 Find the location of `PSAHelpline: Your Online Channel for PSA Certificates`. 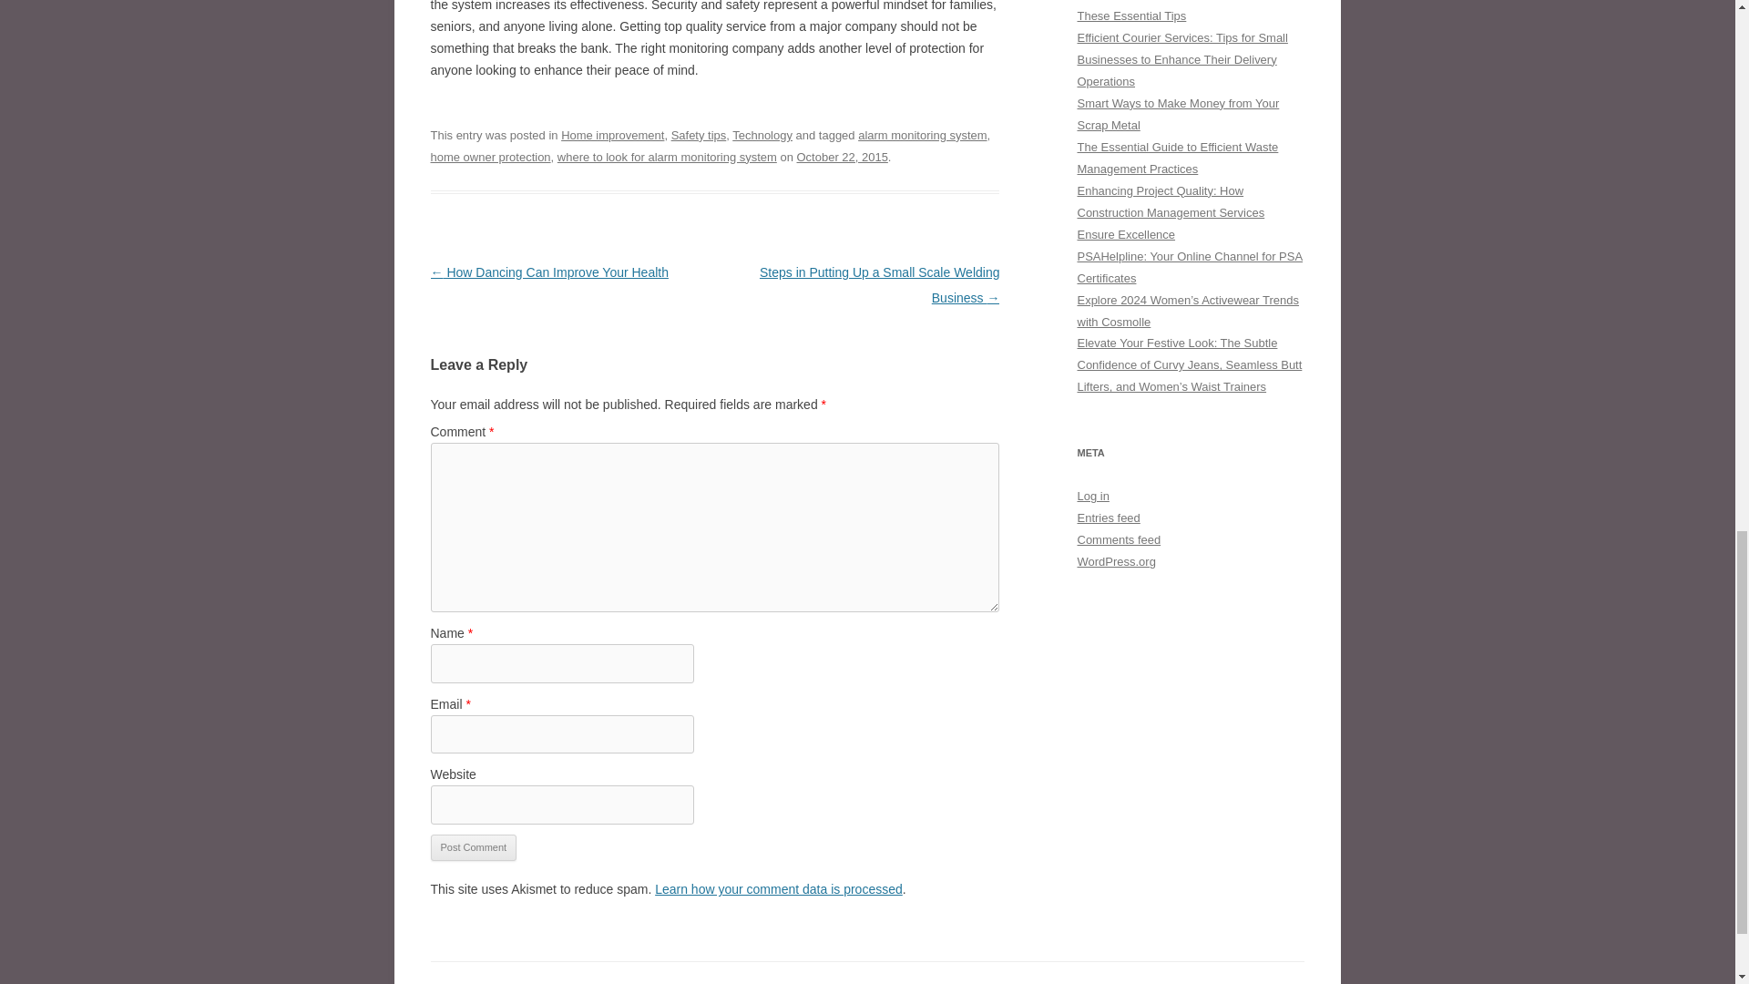

PSAHelpline: Your Online Channel for PSA Certificates is located at coordinates (1190, 268).